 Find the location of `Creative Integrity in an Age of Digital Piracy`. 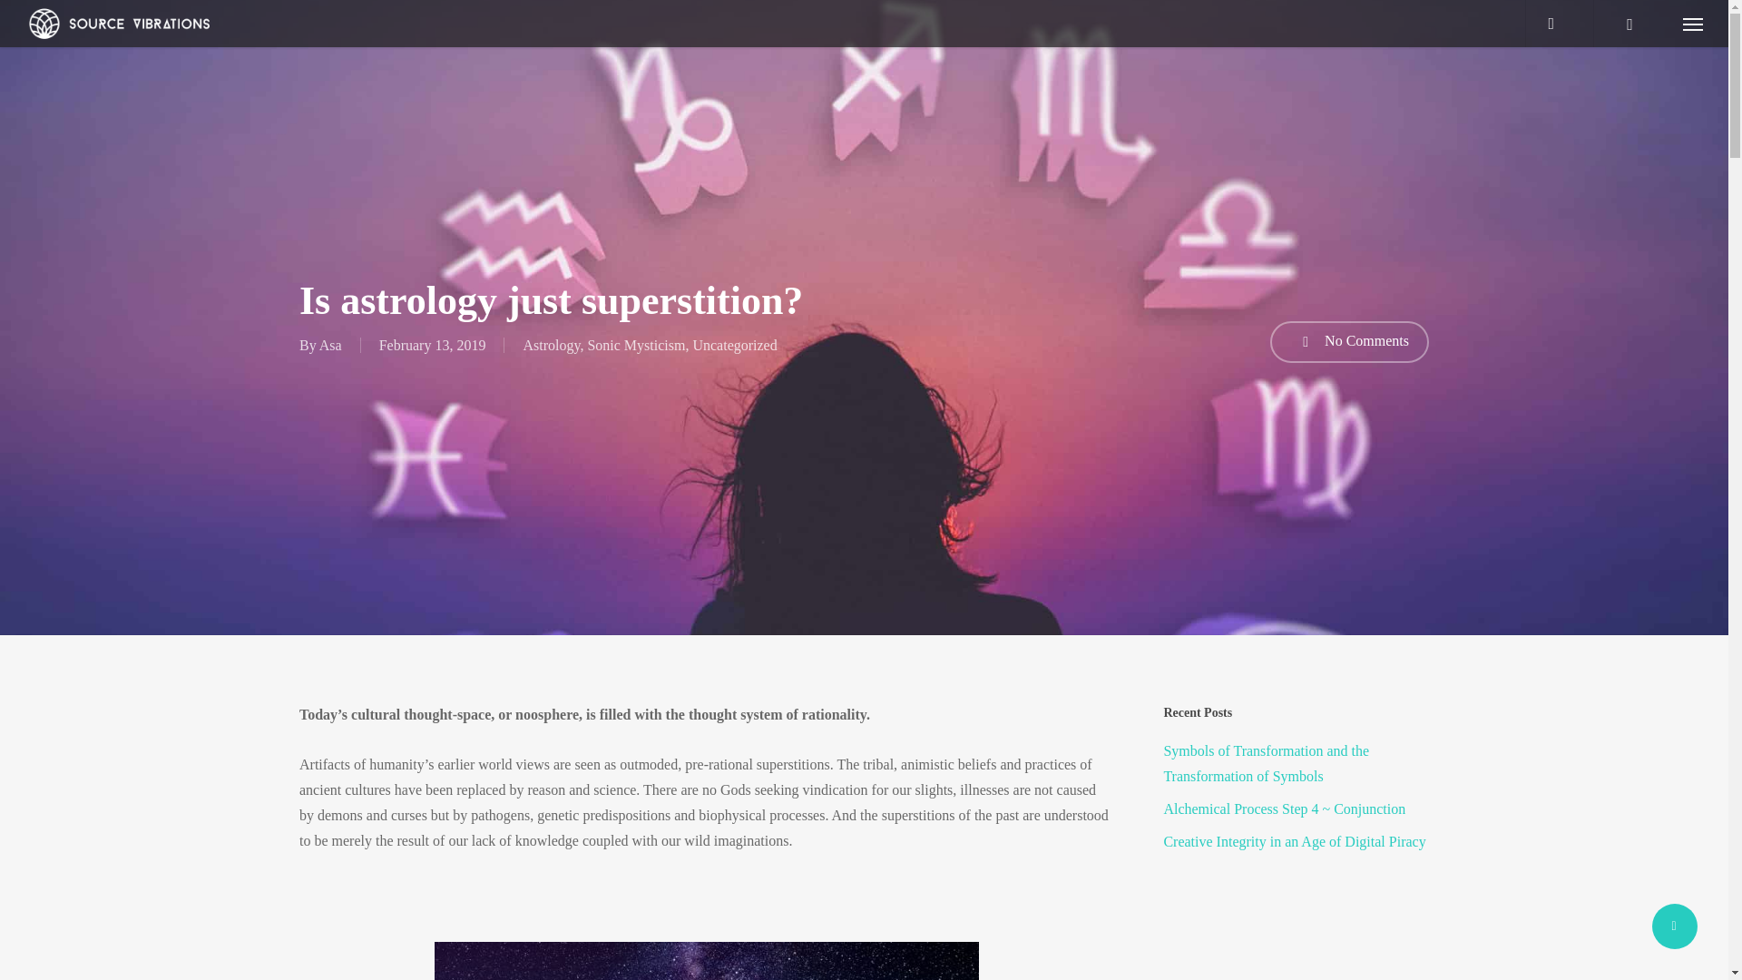

Creative Integrity in an Age of Digital Piracy is located at coordinates (1296, 841).